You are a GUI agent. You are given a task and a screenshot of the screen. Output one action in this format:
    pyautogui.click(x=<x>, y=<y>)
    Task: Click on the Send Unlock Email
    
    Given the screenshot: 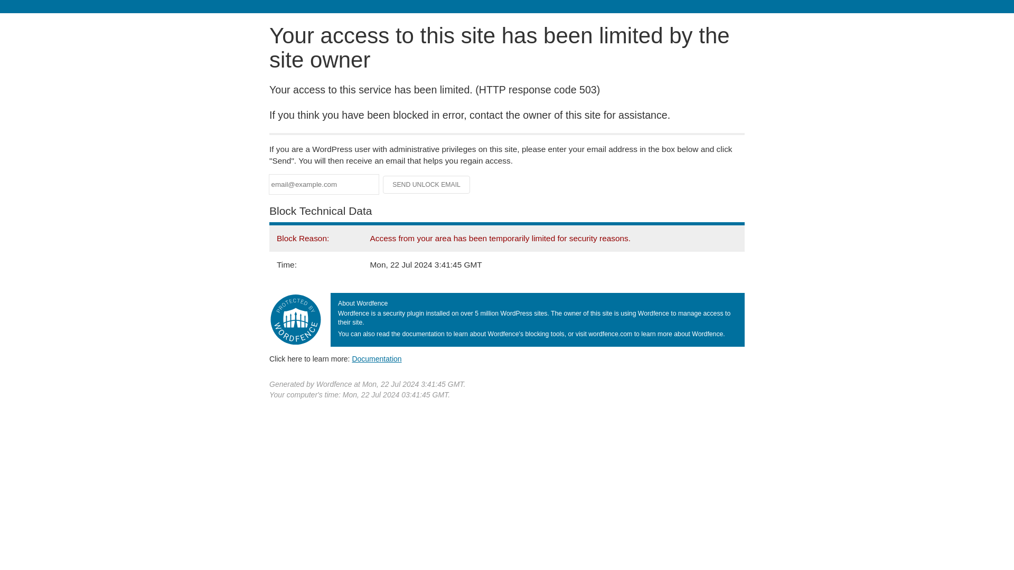 What is the action you would take?
    pyautogui.click(x=427, y=185)
    